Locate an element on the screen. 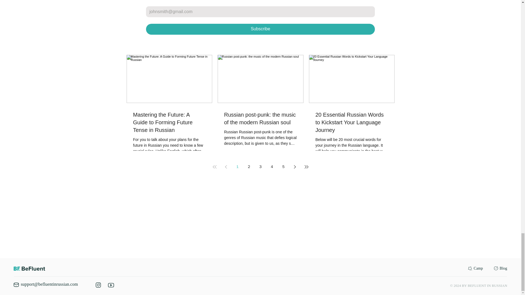  Subscribe is located at coordinates (260, 29).